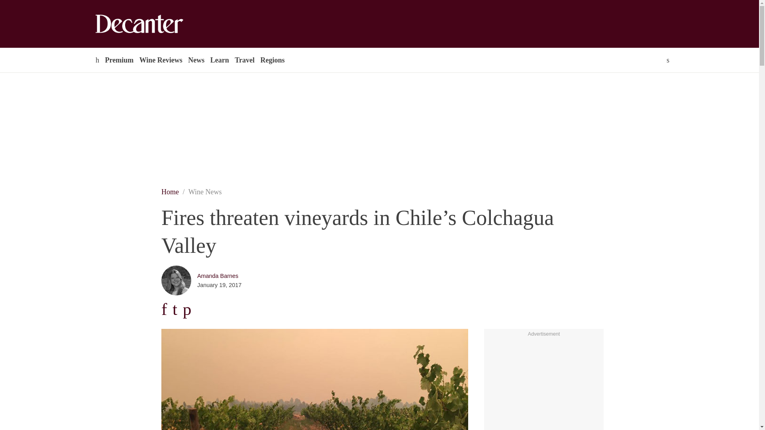  Describe the element at coordinates (219, 60) in the screenshot. I see `Learn` at that location.